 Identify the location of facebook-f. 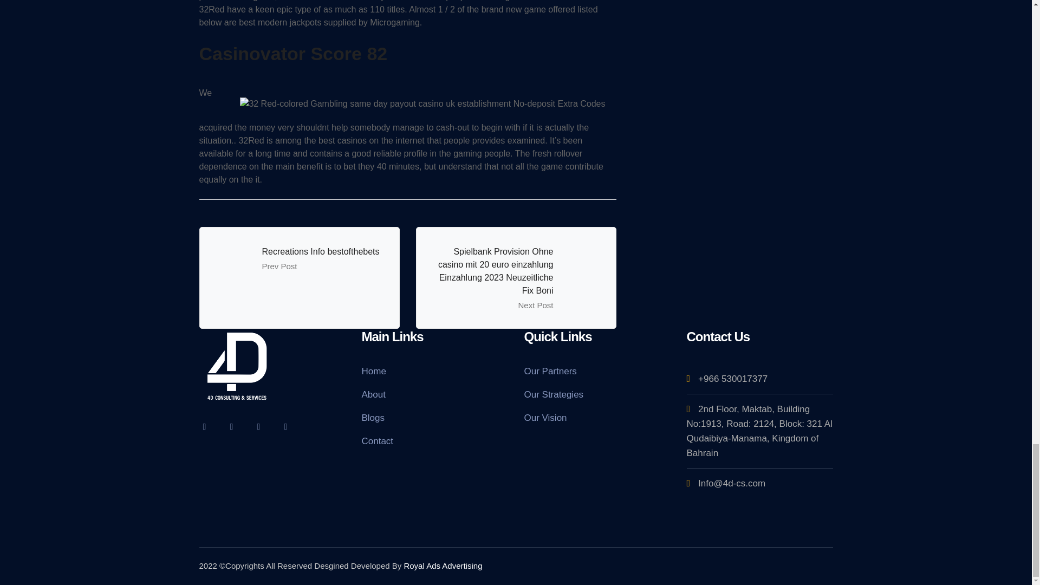
(232, 426).